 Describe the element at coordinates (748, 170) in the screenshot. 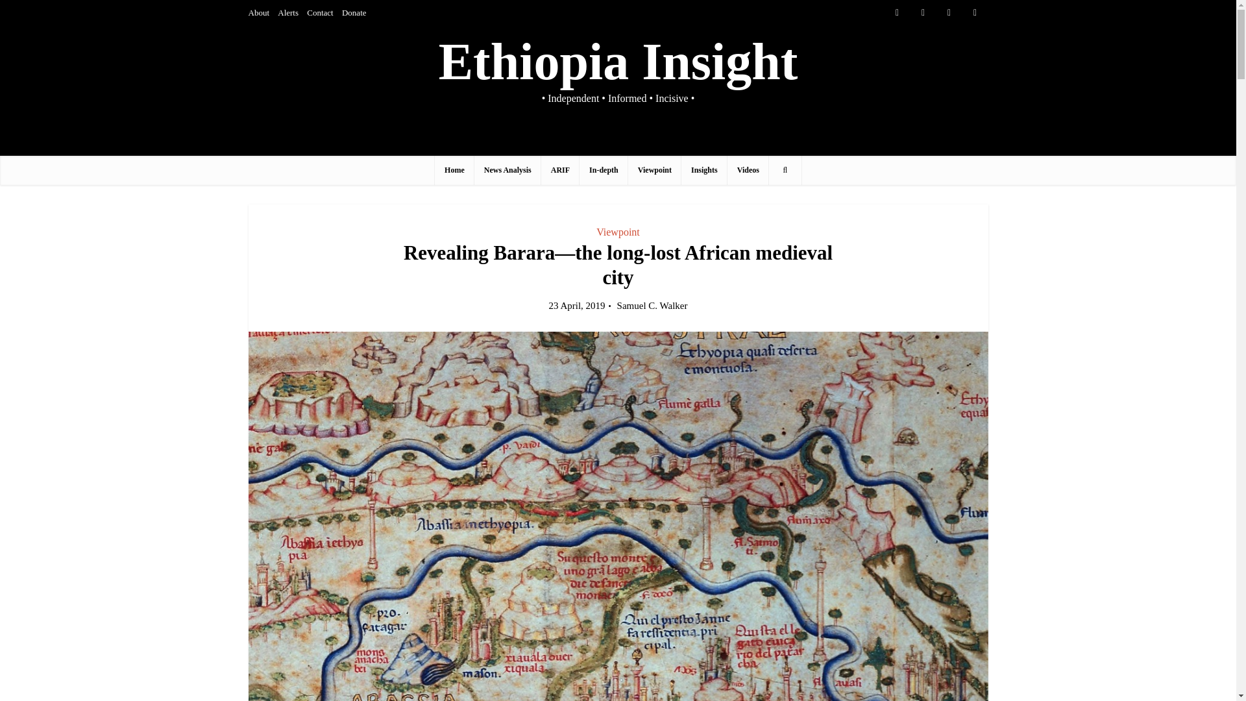

I see `Videos` at that location.